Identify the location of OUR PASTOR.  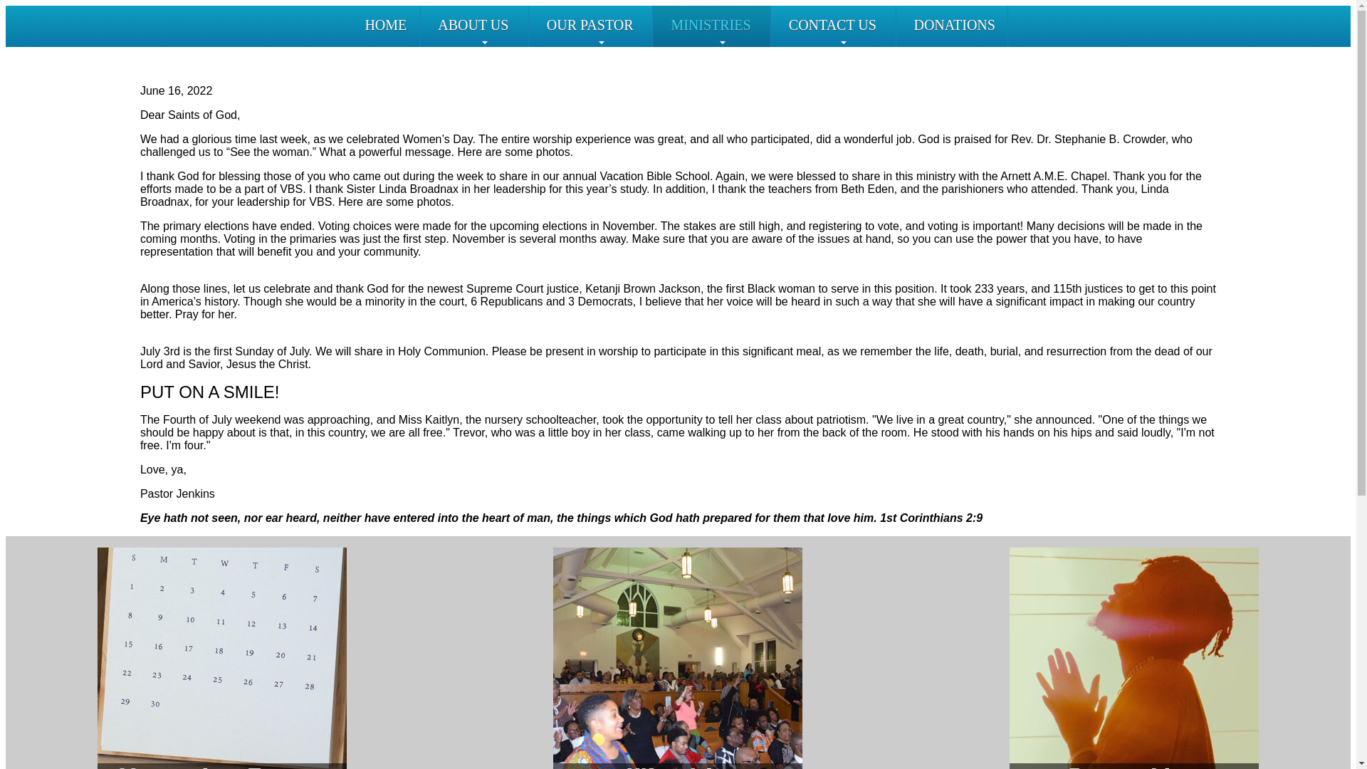
(601, 26).